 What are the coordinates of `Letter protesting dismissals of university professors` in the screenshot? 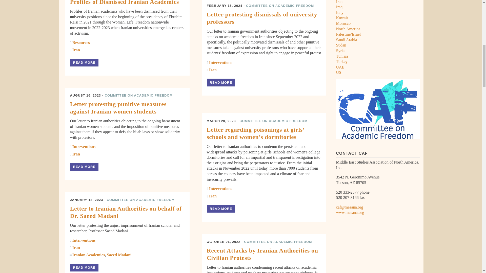 It's located at (221, 82).